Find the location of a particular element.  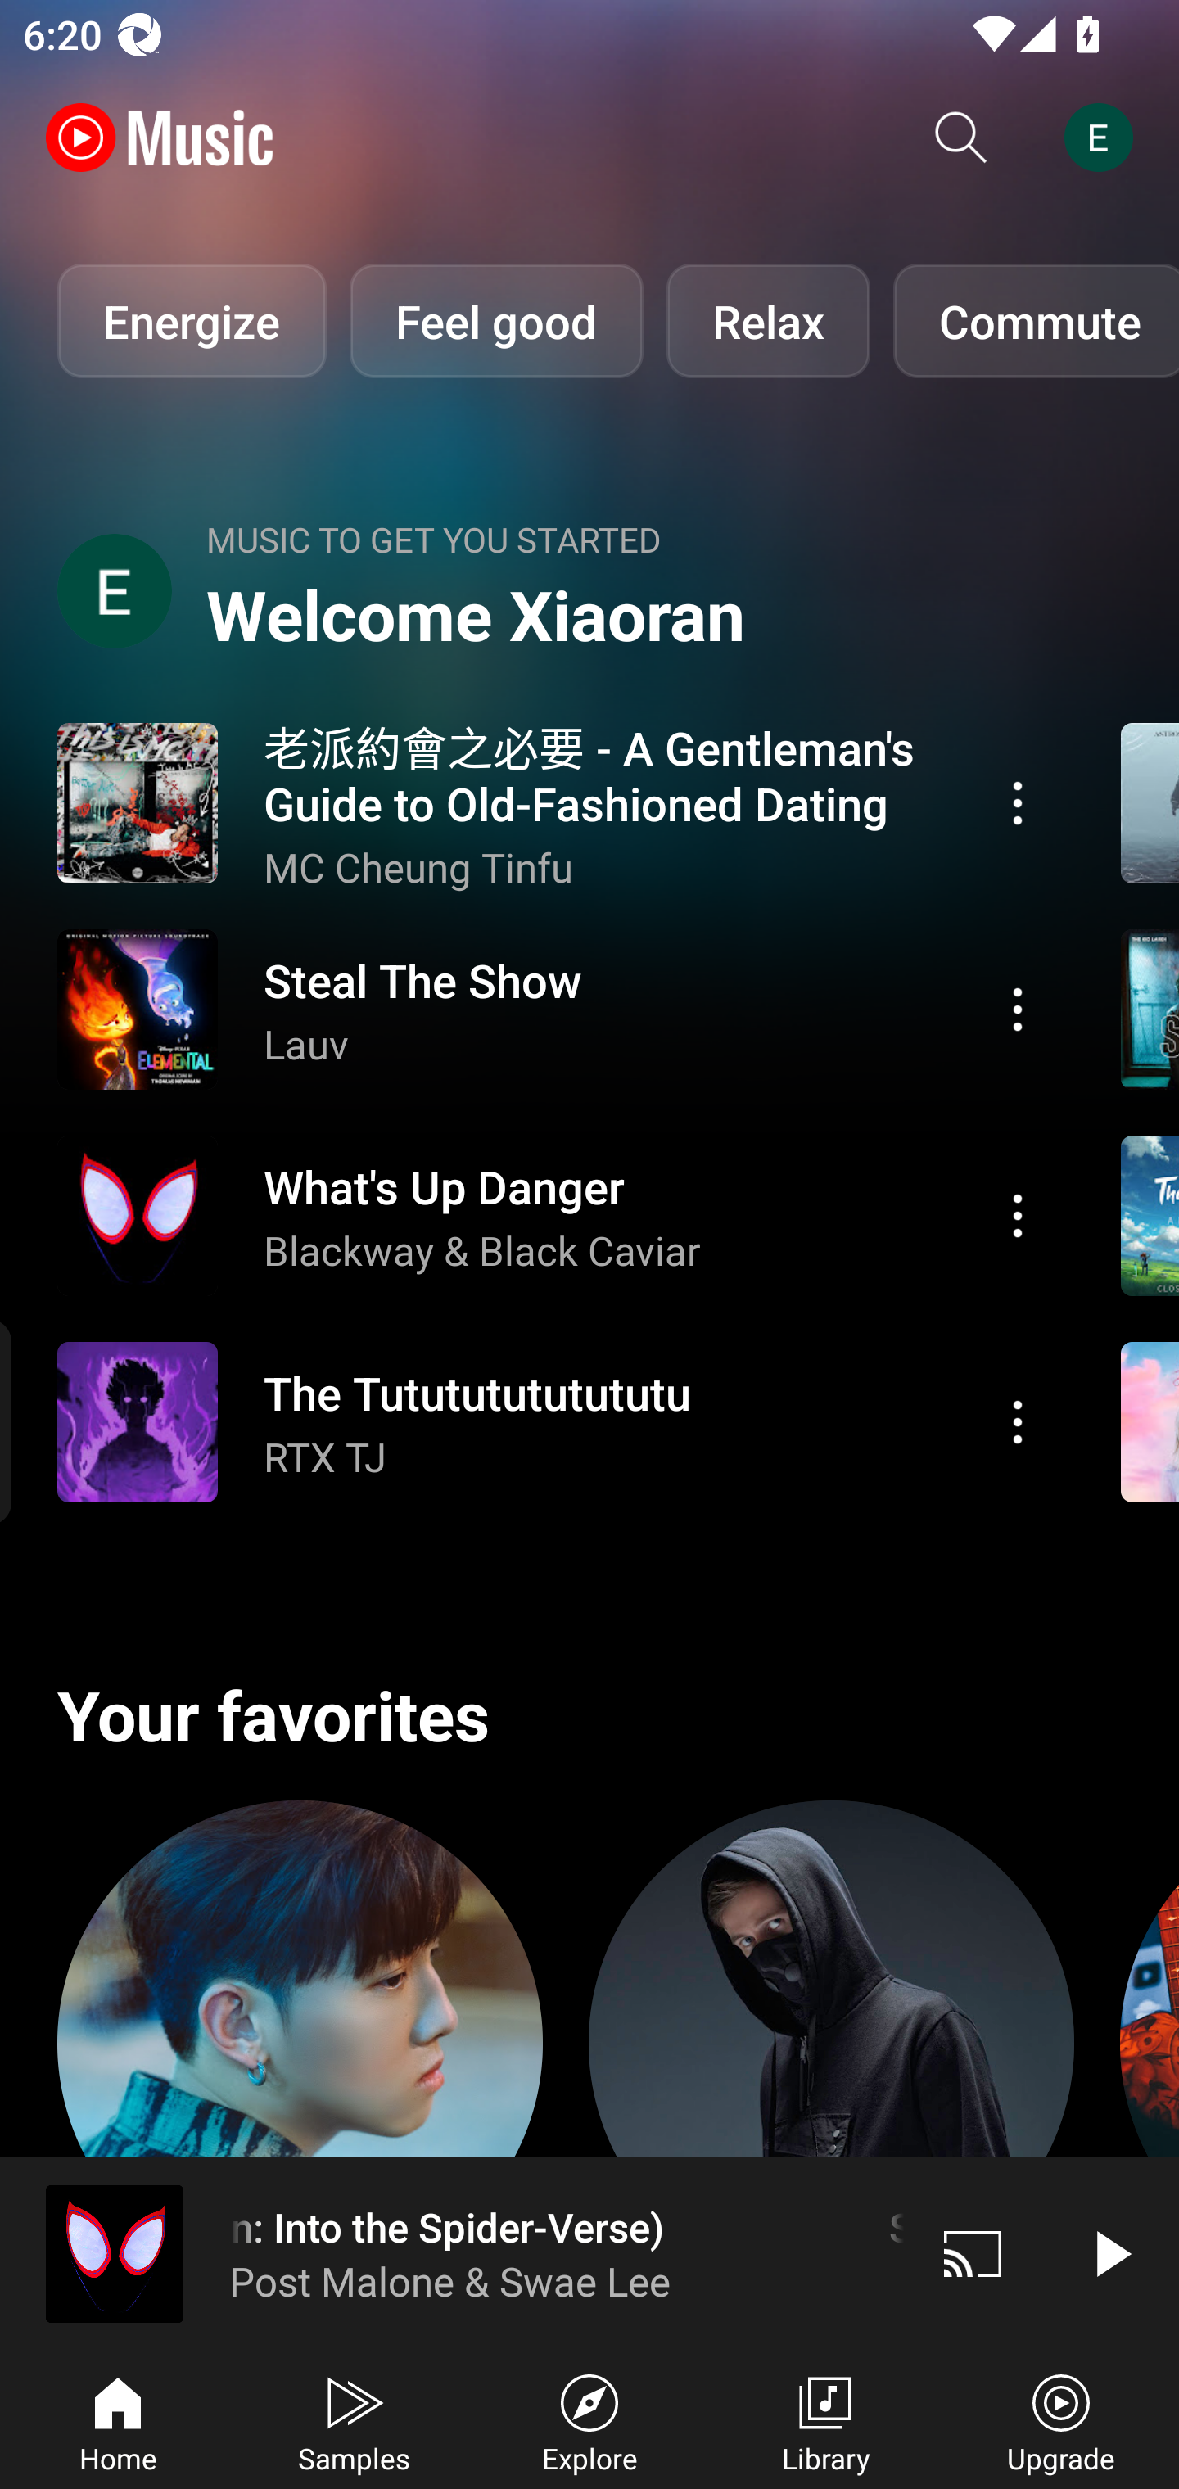

Action menu is located at coordinates (554, 1215).